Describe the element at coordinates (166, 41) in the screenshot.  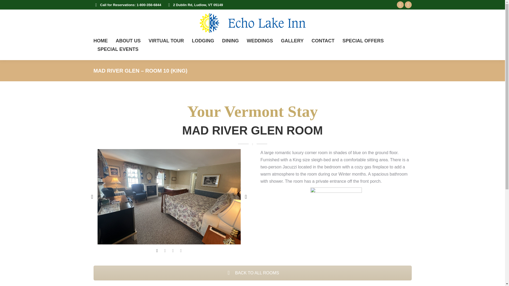
I see `VIRTUAL TOUR` at that location.